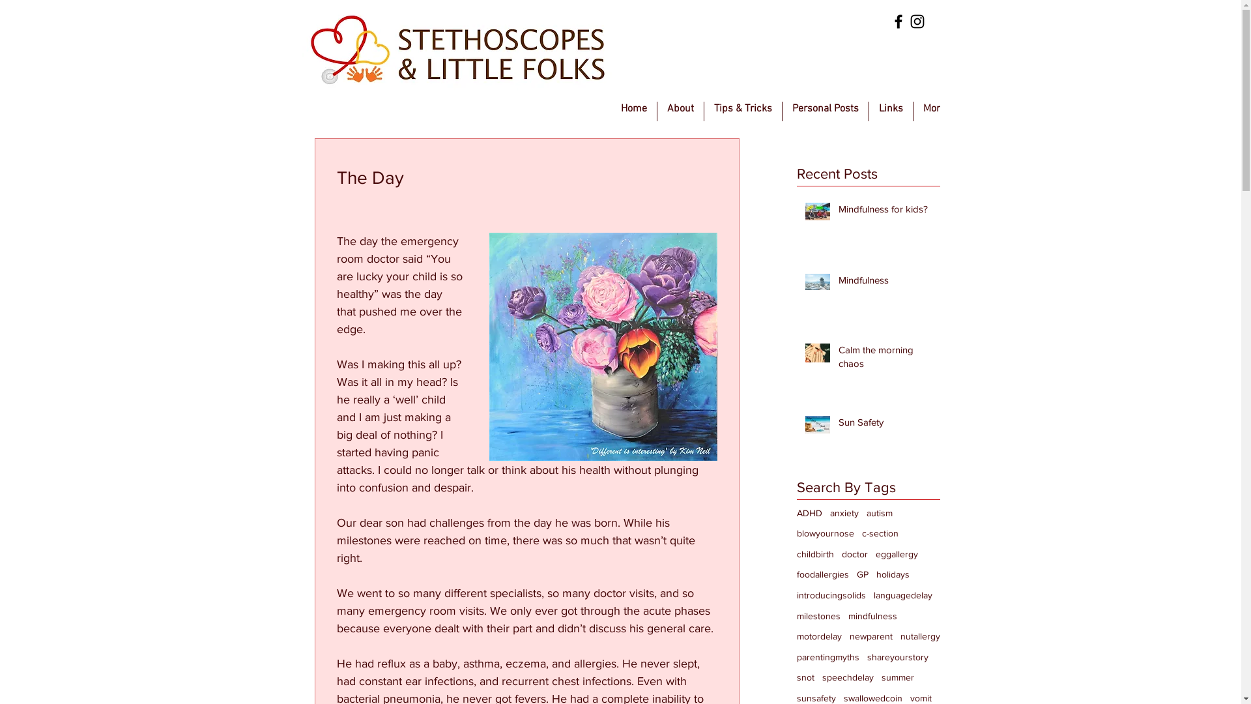 This screenshot has height=704, width=1251. I want to click on foodallergies, so click(822, 575).